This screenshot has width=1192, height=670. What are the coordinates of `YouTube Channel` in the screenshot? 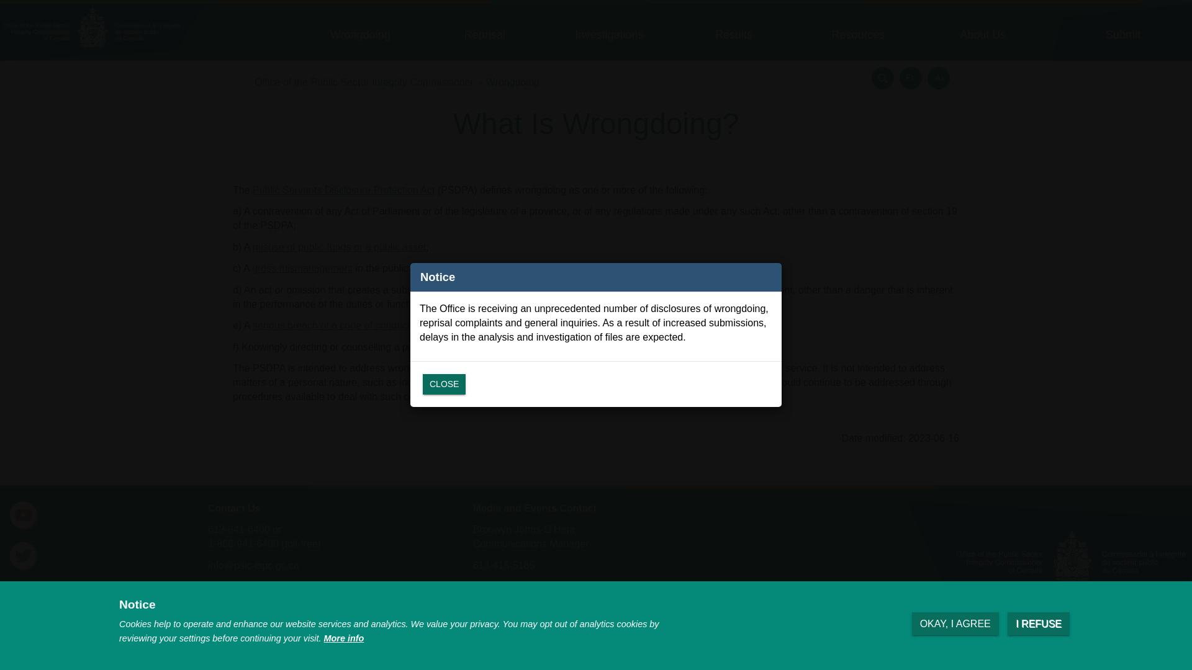 It's located at (24, 516).